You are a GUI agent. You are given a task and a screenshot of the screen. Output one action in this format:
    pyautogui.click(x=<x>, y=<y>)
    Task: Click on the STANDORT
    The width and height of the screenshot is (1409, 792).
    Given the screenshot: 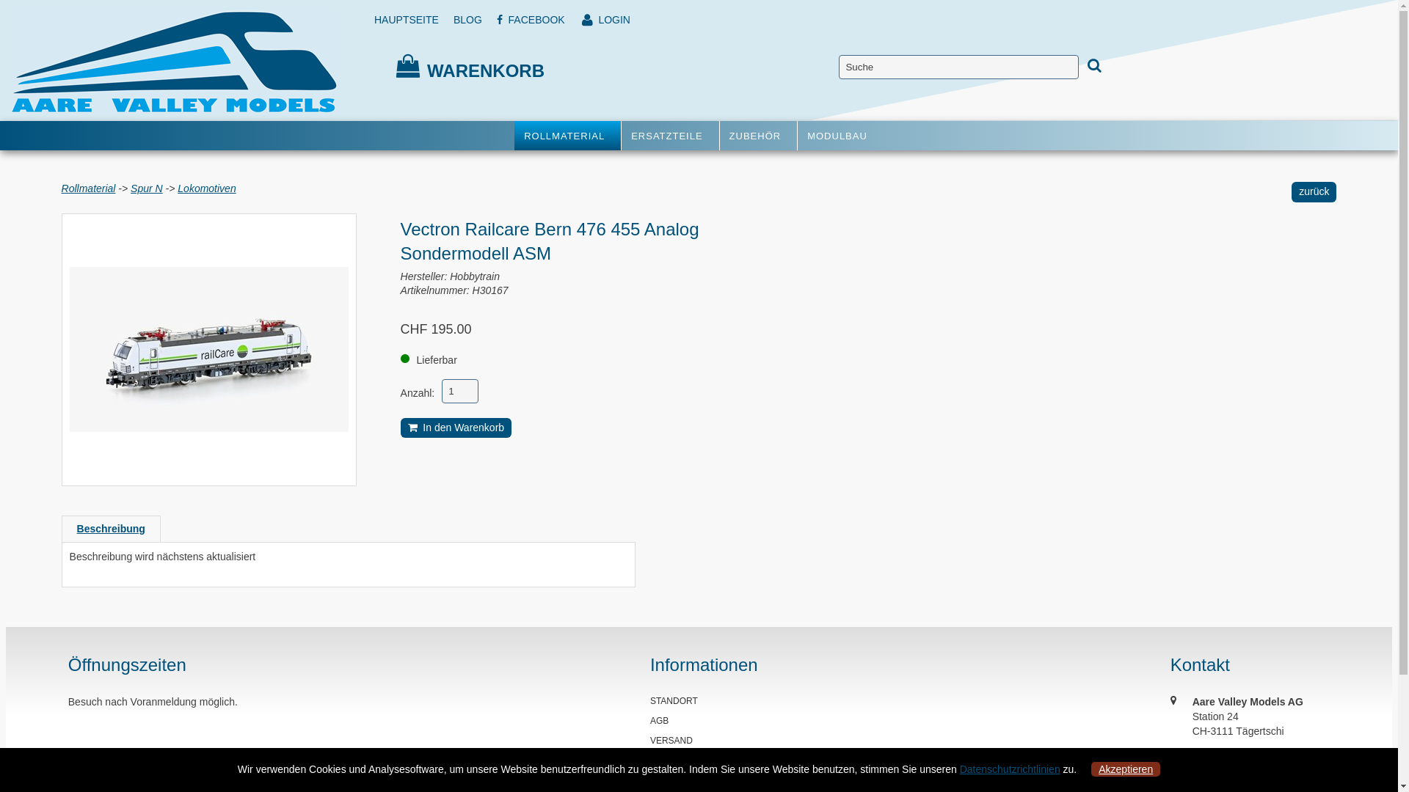 What is the action you would take?
    pyautogui.click(x=674, y=701)
    